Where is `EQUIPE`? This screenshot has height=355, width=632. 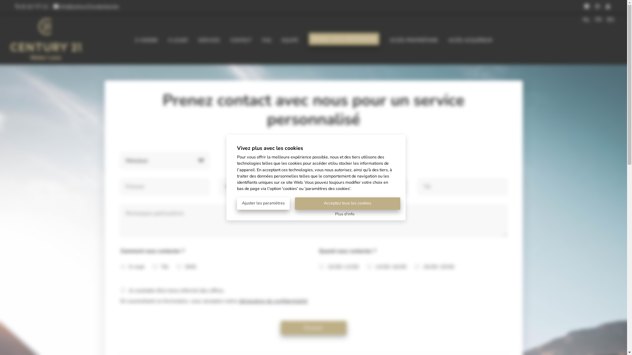 EQUIPE is located at coordinates (290, 39).